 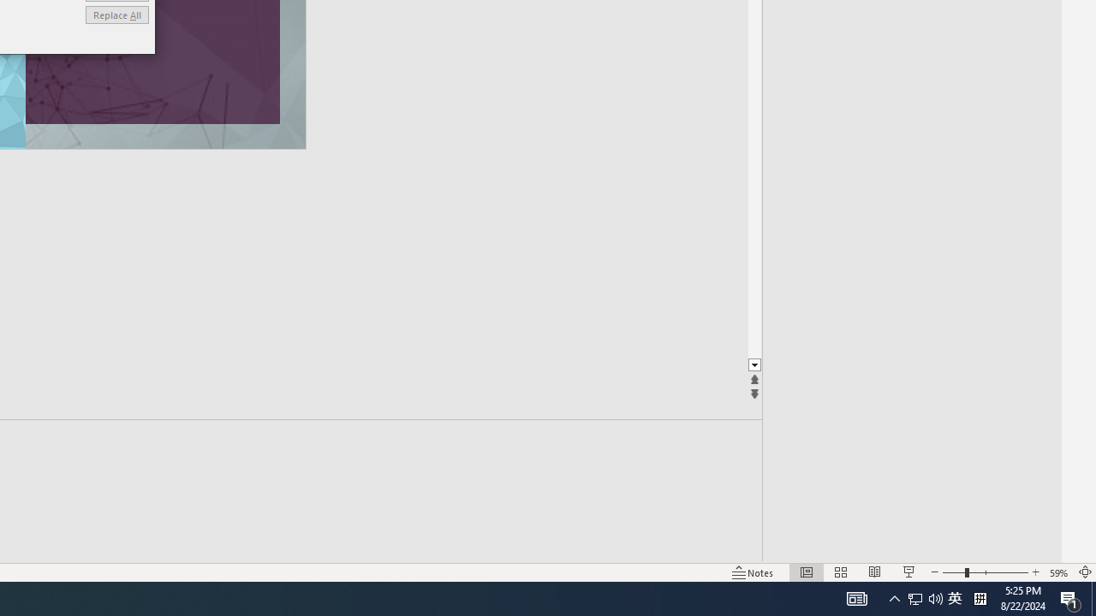 I want to click on Show desktop, so click(x=1093, y=599).